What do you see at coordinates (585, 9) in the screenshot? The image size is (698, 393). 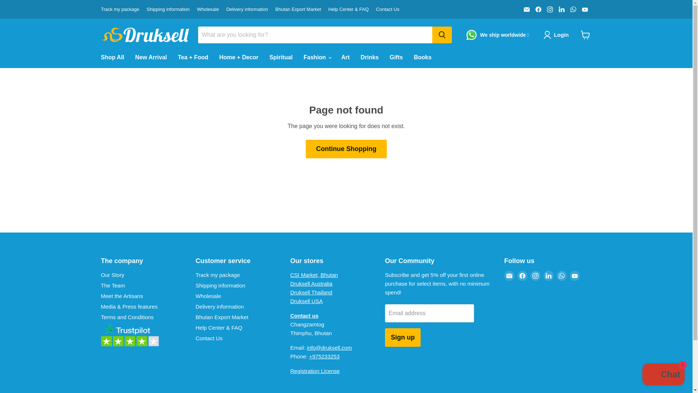 I see `Find us on YouTube` at bounding box center [585, 9].